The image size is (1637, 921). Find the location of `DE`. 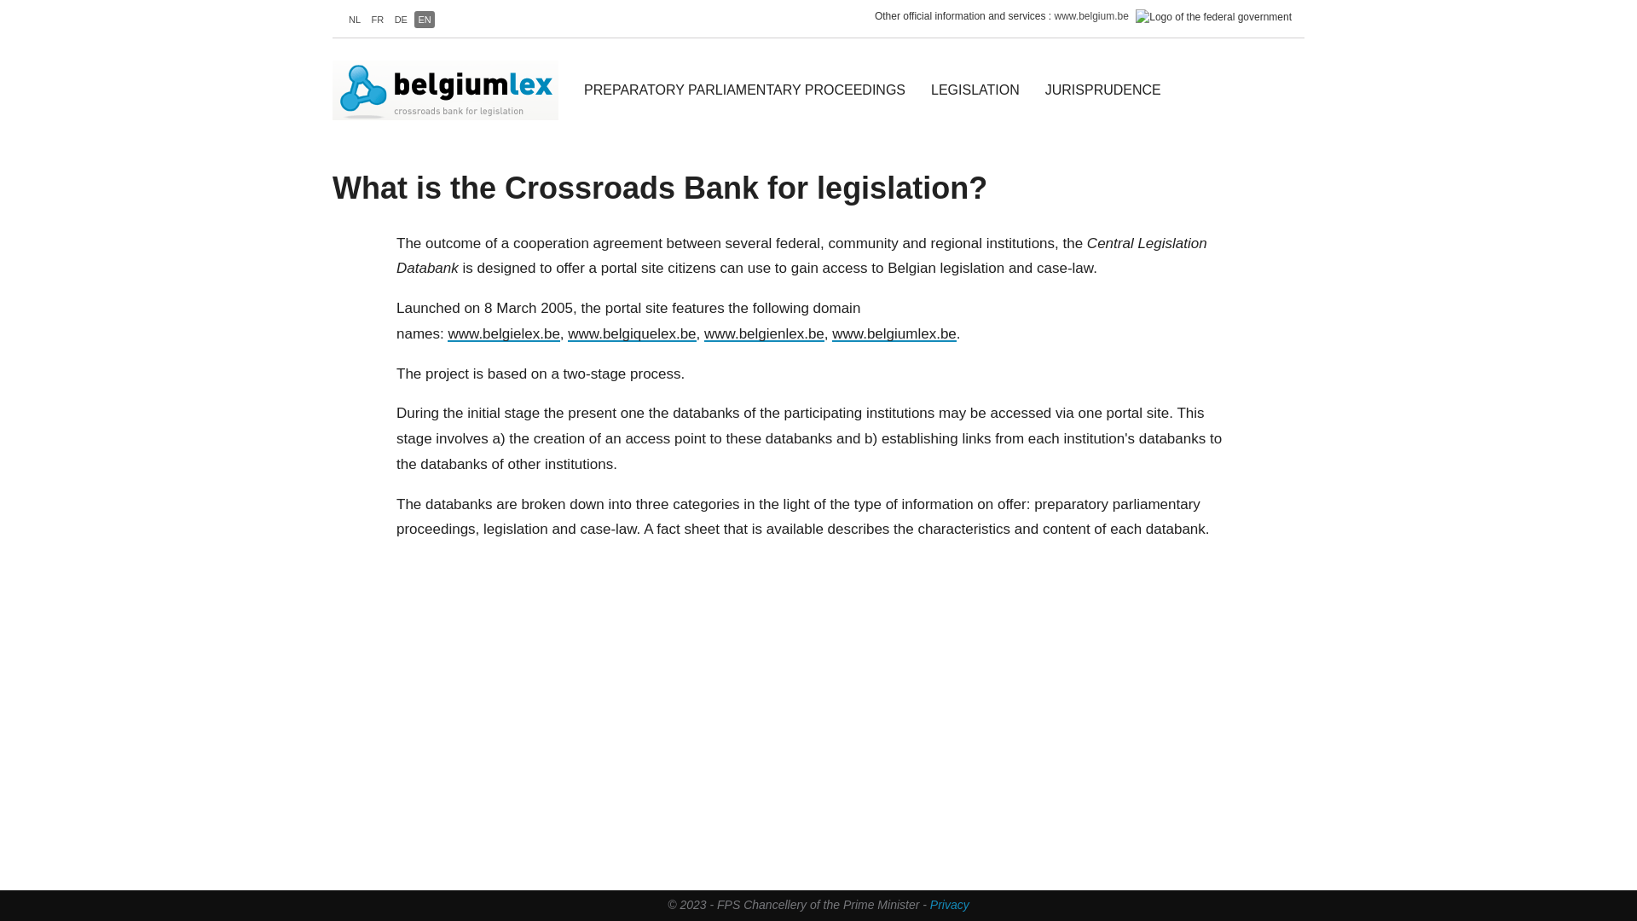

DE is located at coordinates (401, 20).